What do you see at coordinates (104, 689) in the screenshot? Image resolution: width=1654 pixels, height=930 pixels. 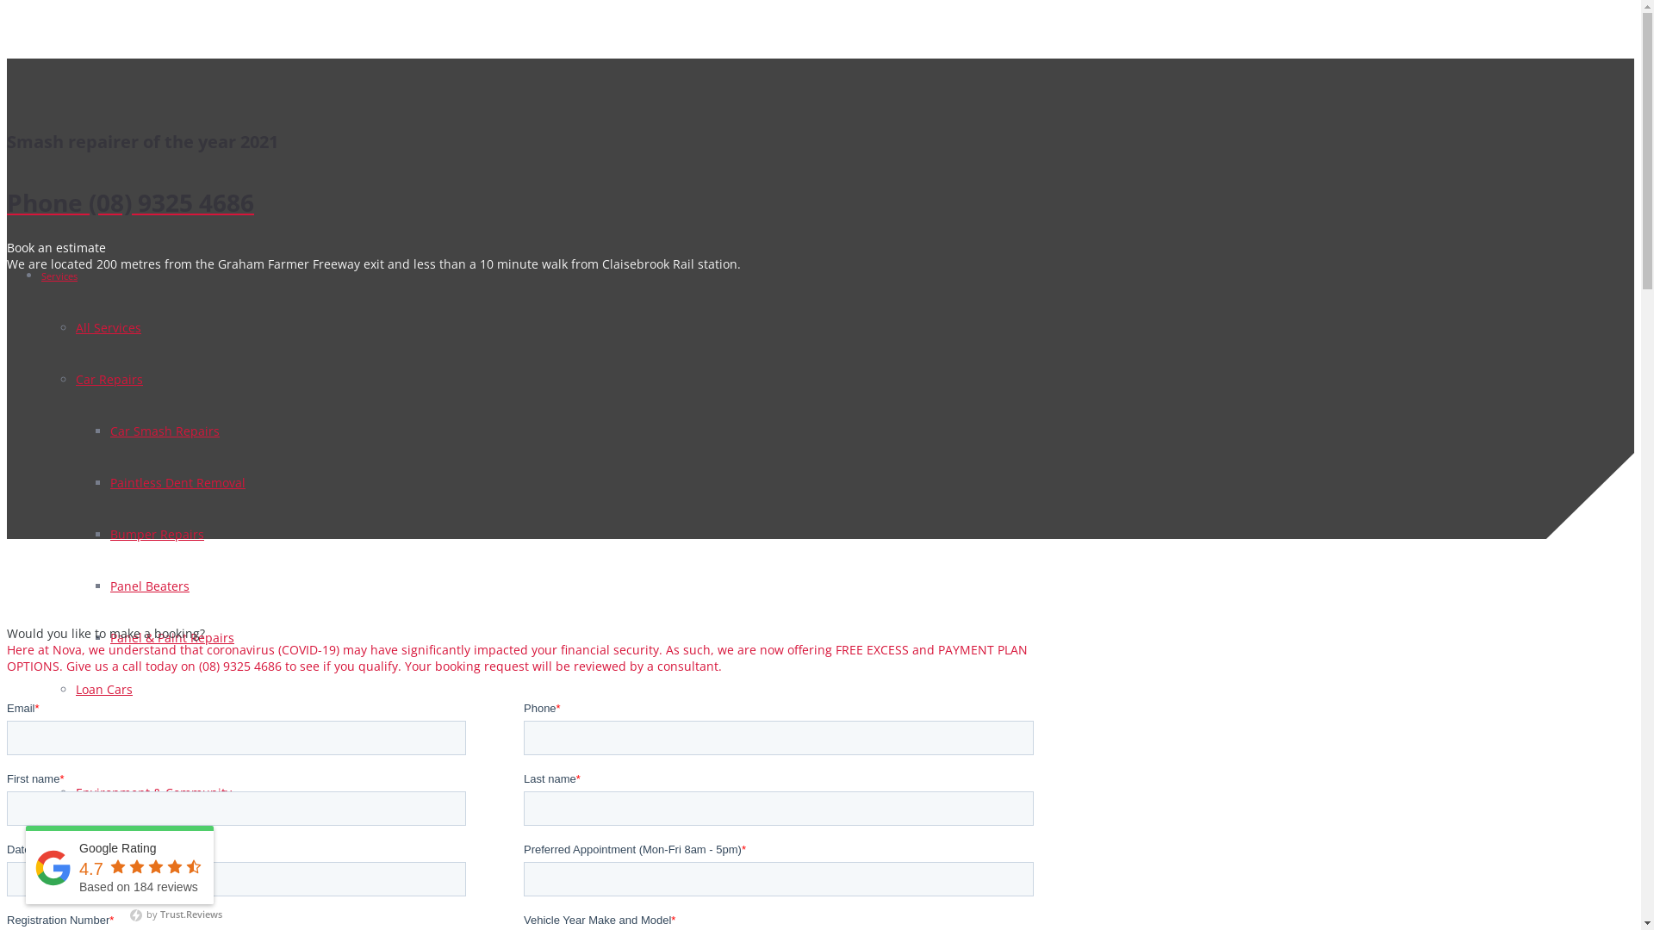 I see `Loan Cars` at bounding box center [104, 689].